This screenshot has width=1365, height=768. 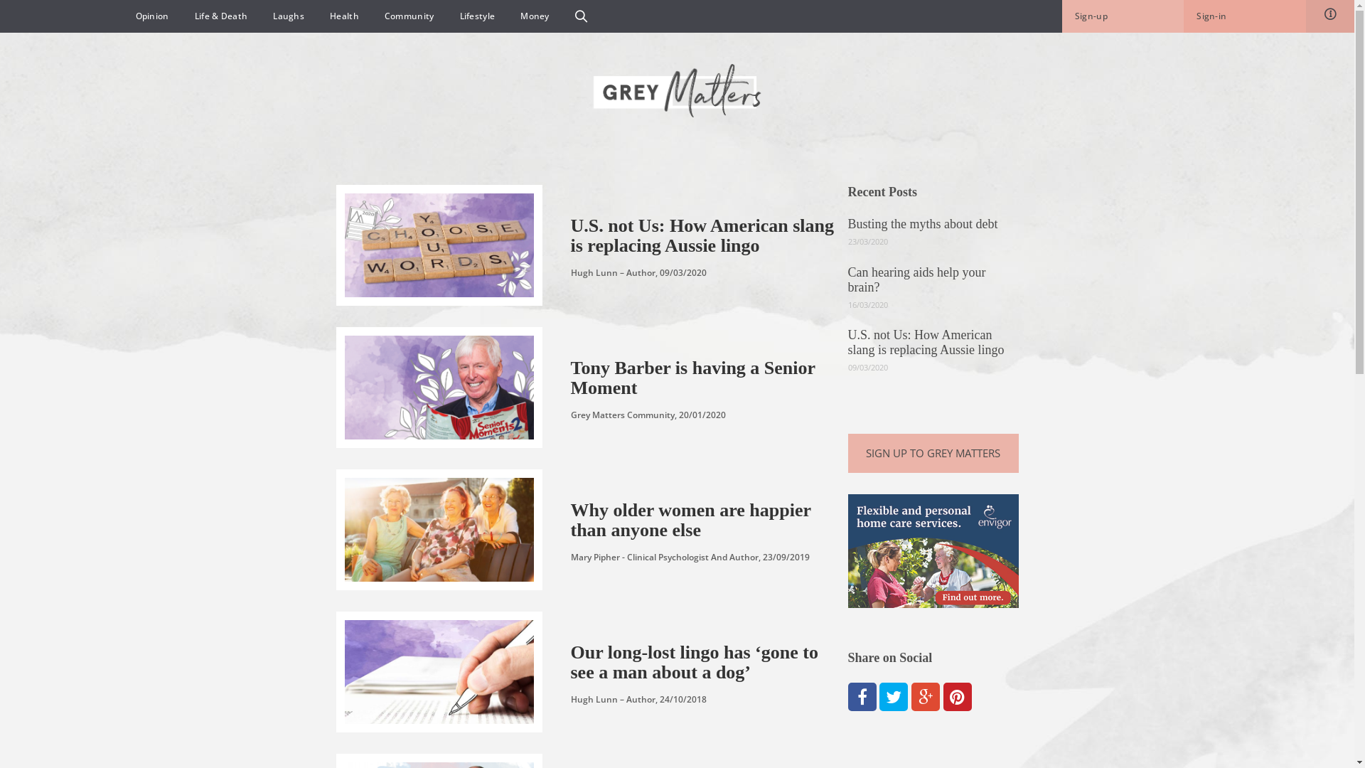 I want to click on SIGN UP TO GREY MATTERS, so click(x=933, y=454).